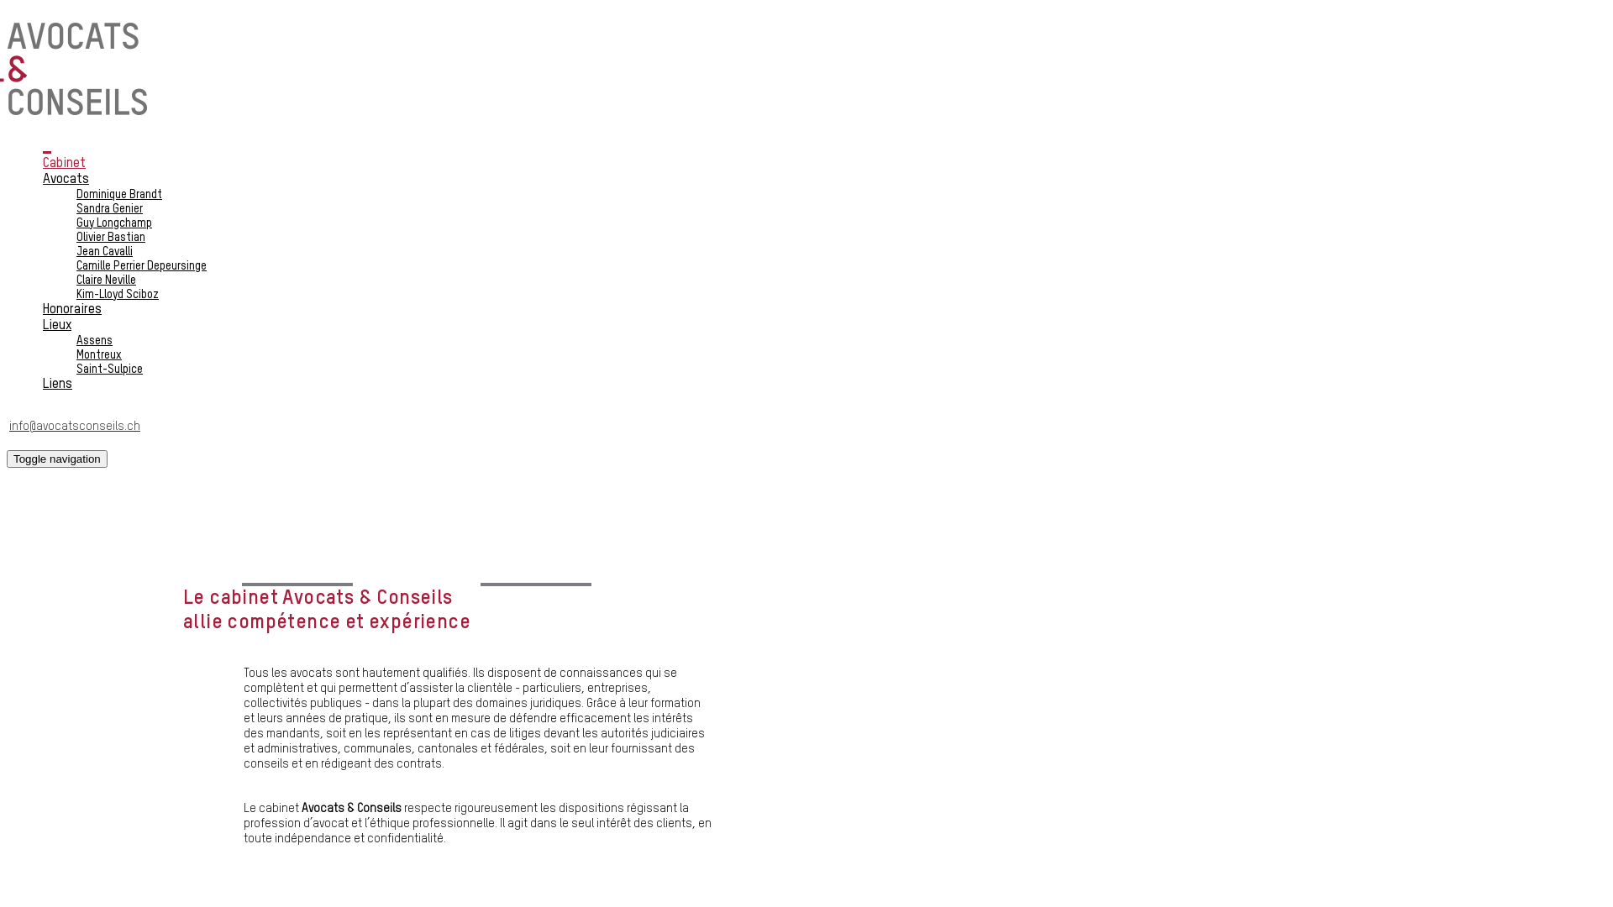 Image resolution: width=1613 pixels, height=907 pixels. Describe the element at coordinates (111, 238) in the screenshot. I see `Olivier Bastian` at that location.